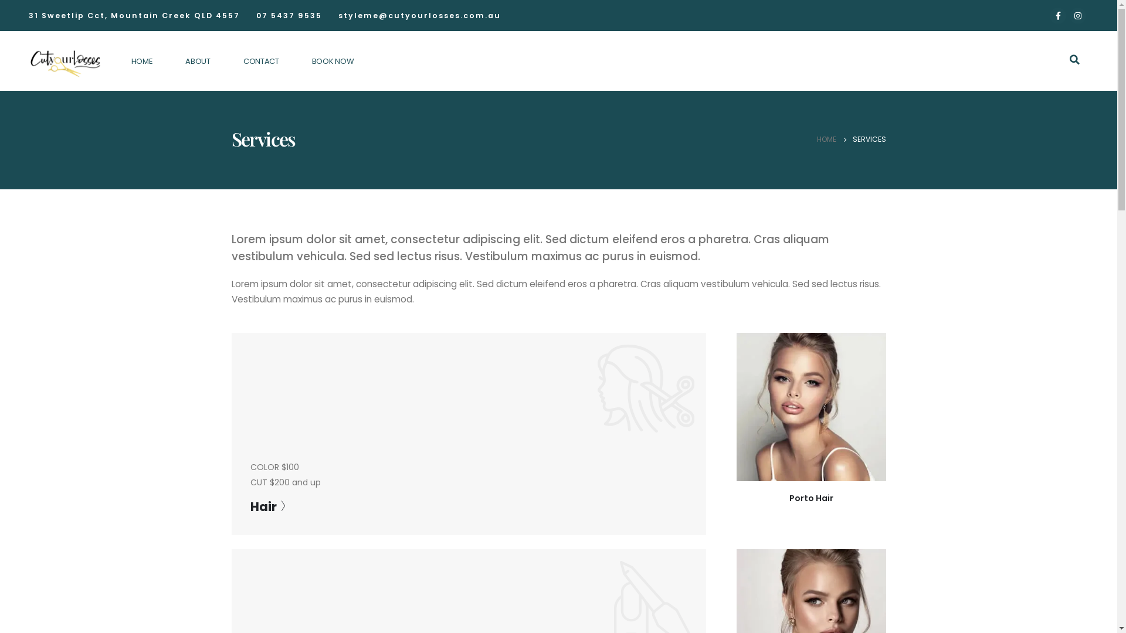 The width and height of the screenshot is (1126, 633). I want to click on Porto Hair, so click(812, 498).